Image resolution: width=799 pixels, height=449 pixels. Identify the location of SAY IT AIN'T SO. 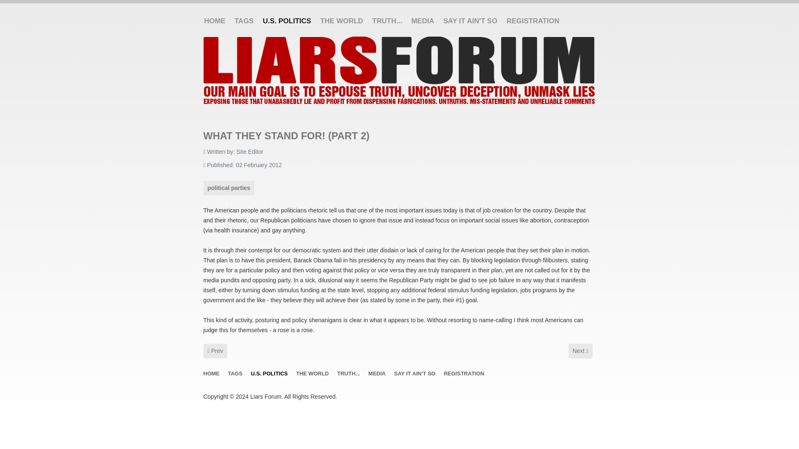
(215, 351).